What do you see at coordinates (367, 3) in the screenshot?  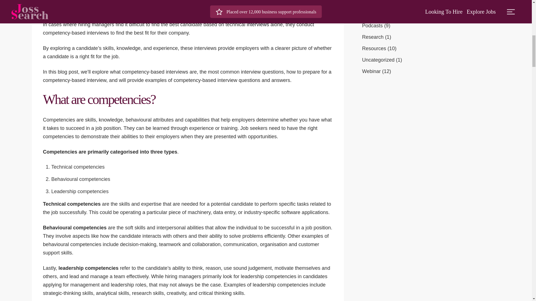 I see `Blog` at bounding box center [367, 3].